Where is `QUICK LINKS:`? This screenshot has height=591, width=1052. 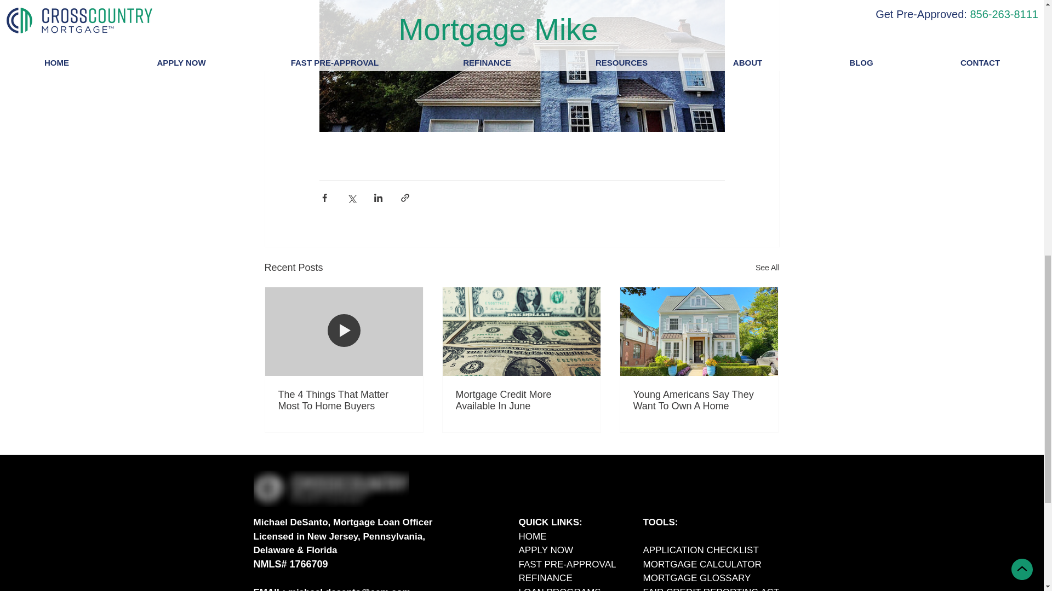 QUICK LINKS: is located at coordinates (550, 522).